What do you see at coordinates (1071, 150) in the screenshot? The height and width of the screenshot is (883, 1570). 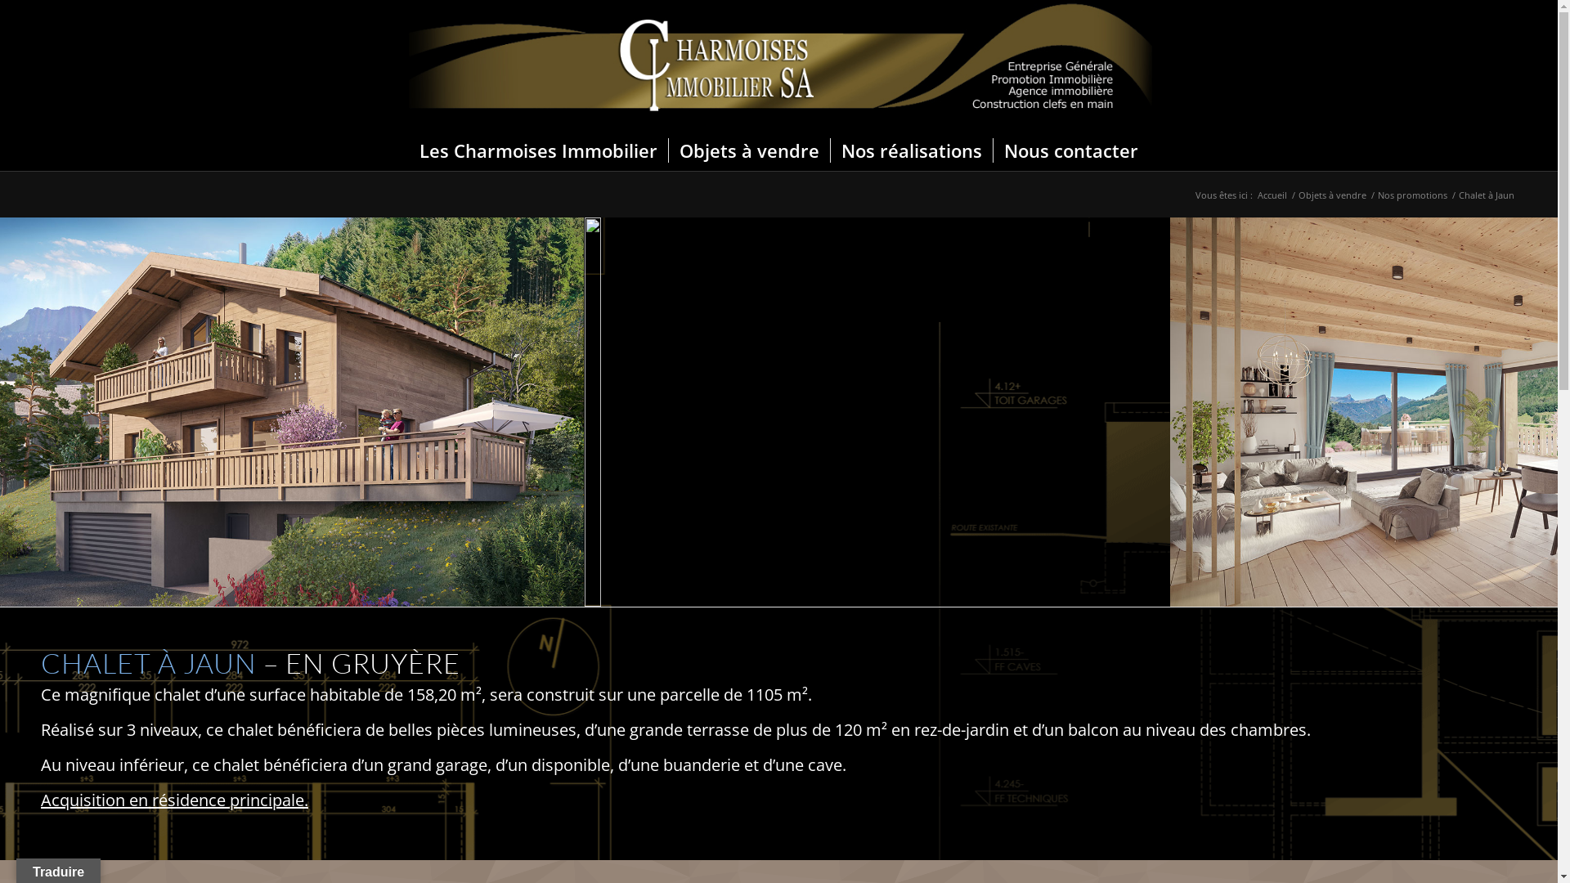 I see `Nous contacter` at bounding box center [1071, 150].